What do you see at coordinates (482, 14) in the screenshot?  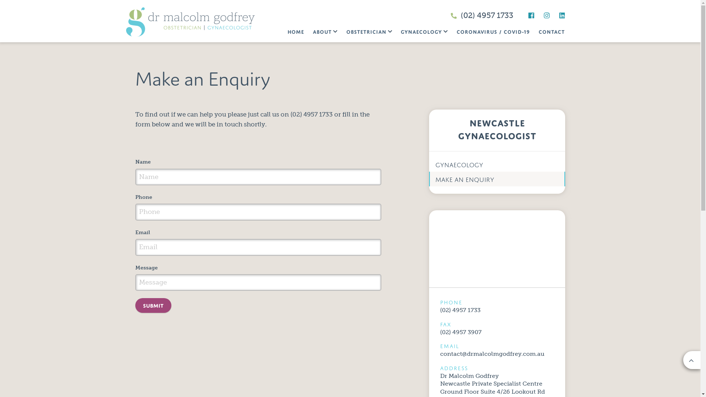 I see `(02) 4957 1733` at bounding box center [482, 14].